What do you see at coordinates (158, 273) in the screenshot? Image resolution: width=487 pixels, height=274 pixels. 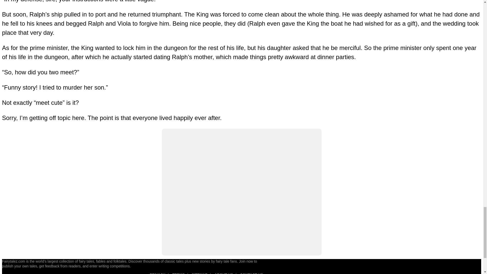 I see `Privacy` at bounding box center [158, 273].